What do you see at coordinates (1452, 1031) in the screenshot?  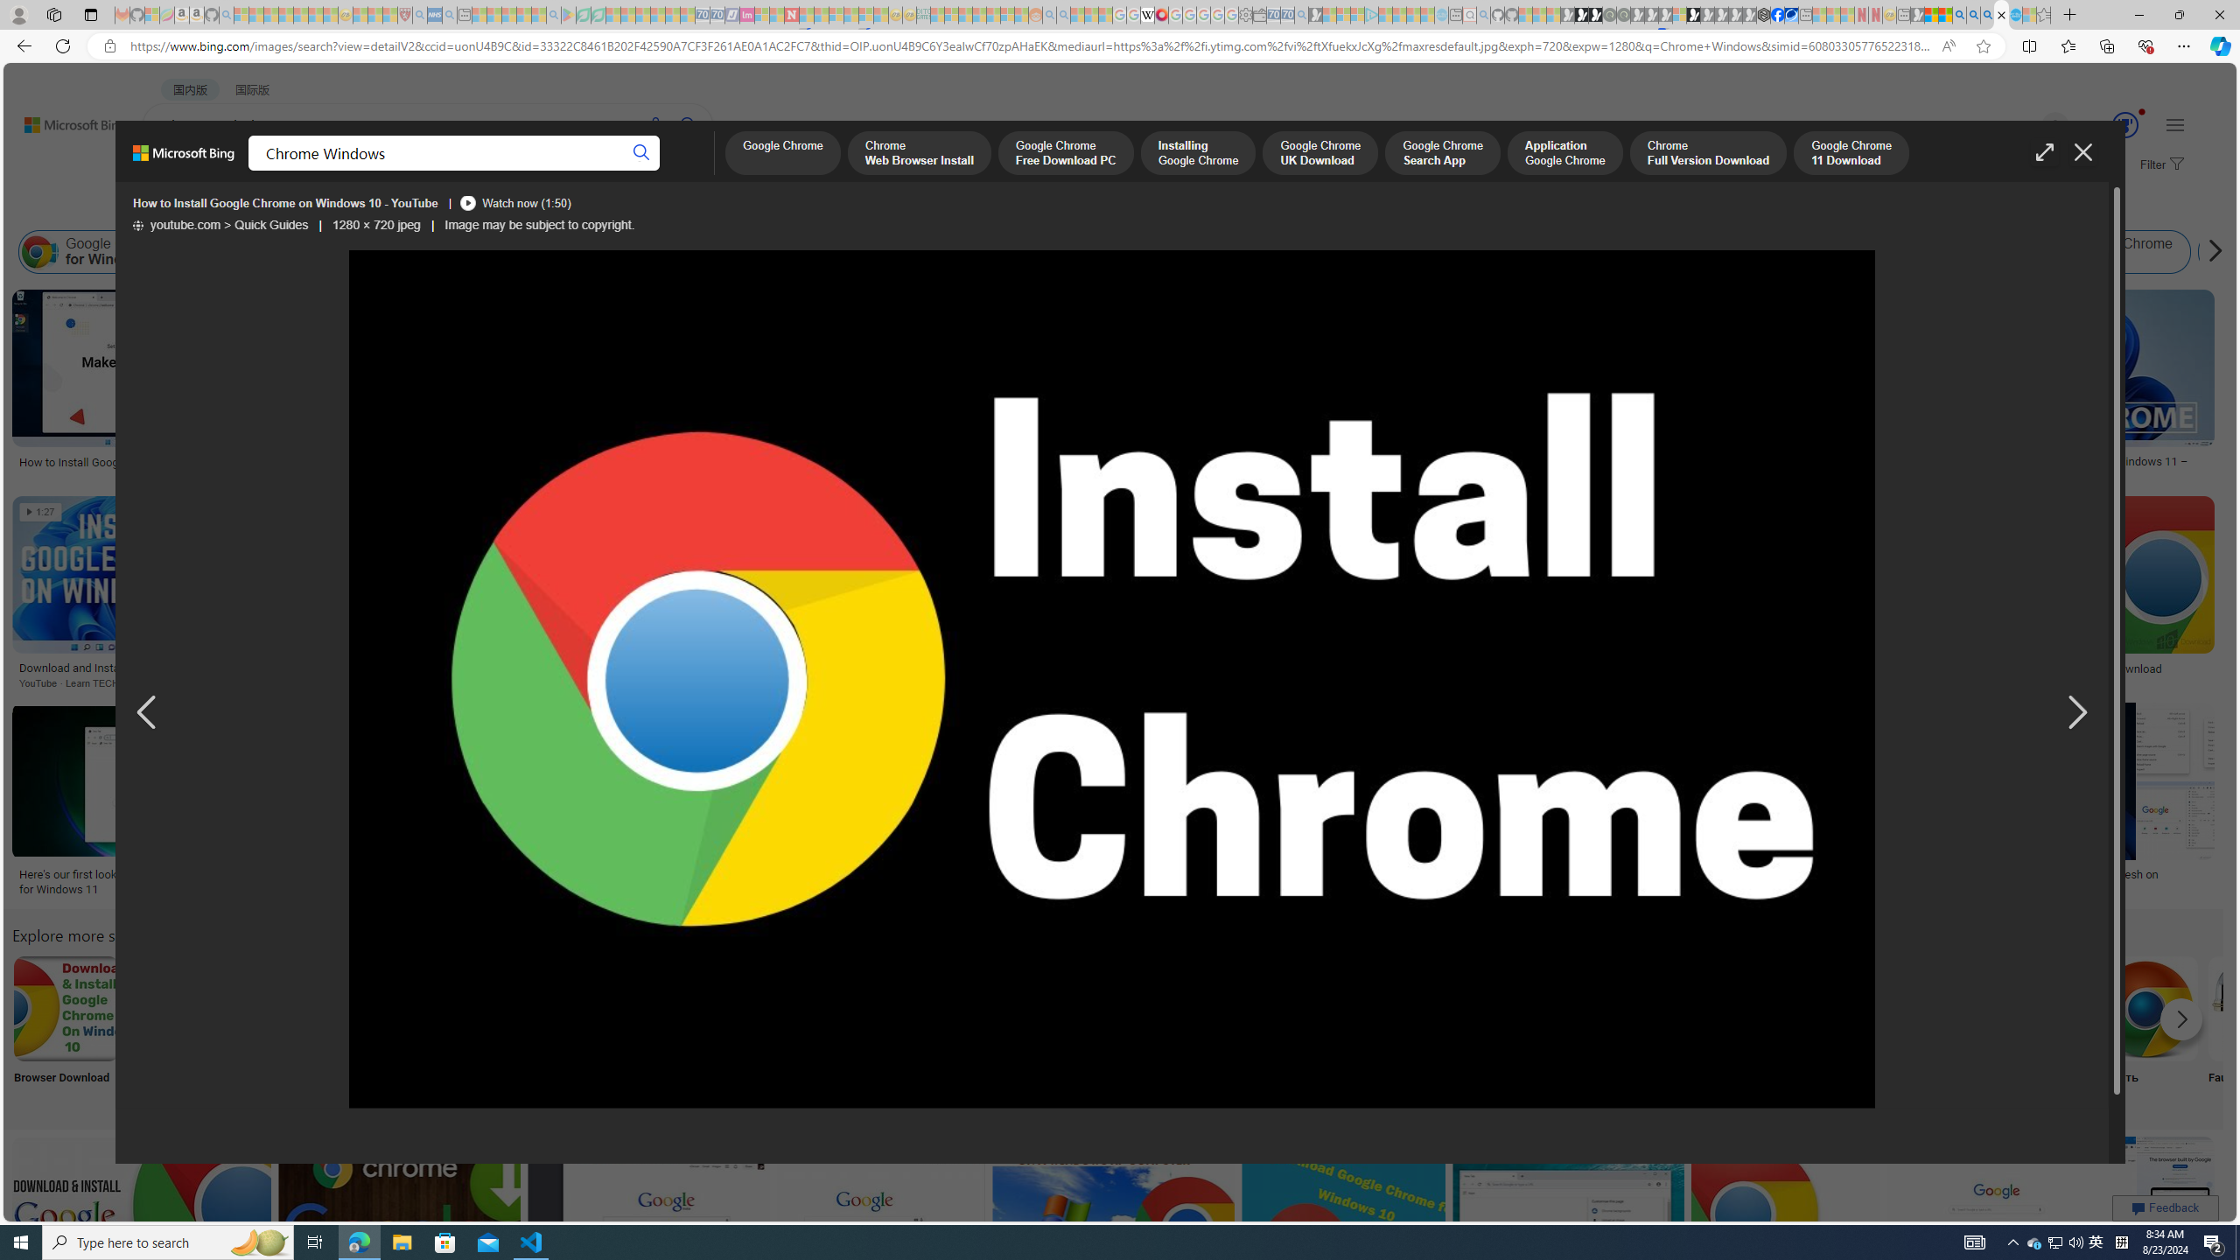 I see `Get Google` at bounding box center [1452, 1031].